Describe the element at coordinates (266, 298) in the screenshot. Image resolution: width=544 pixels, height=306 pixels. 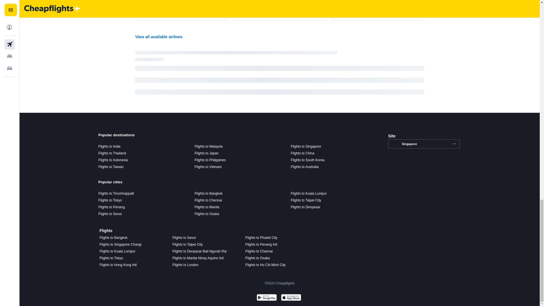
I see `Get it on Google Play` at that location.